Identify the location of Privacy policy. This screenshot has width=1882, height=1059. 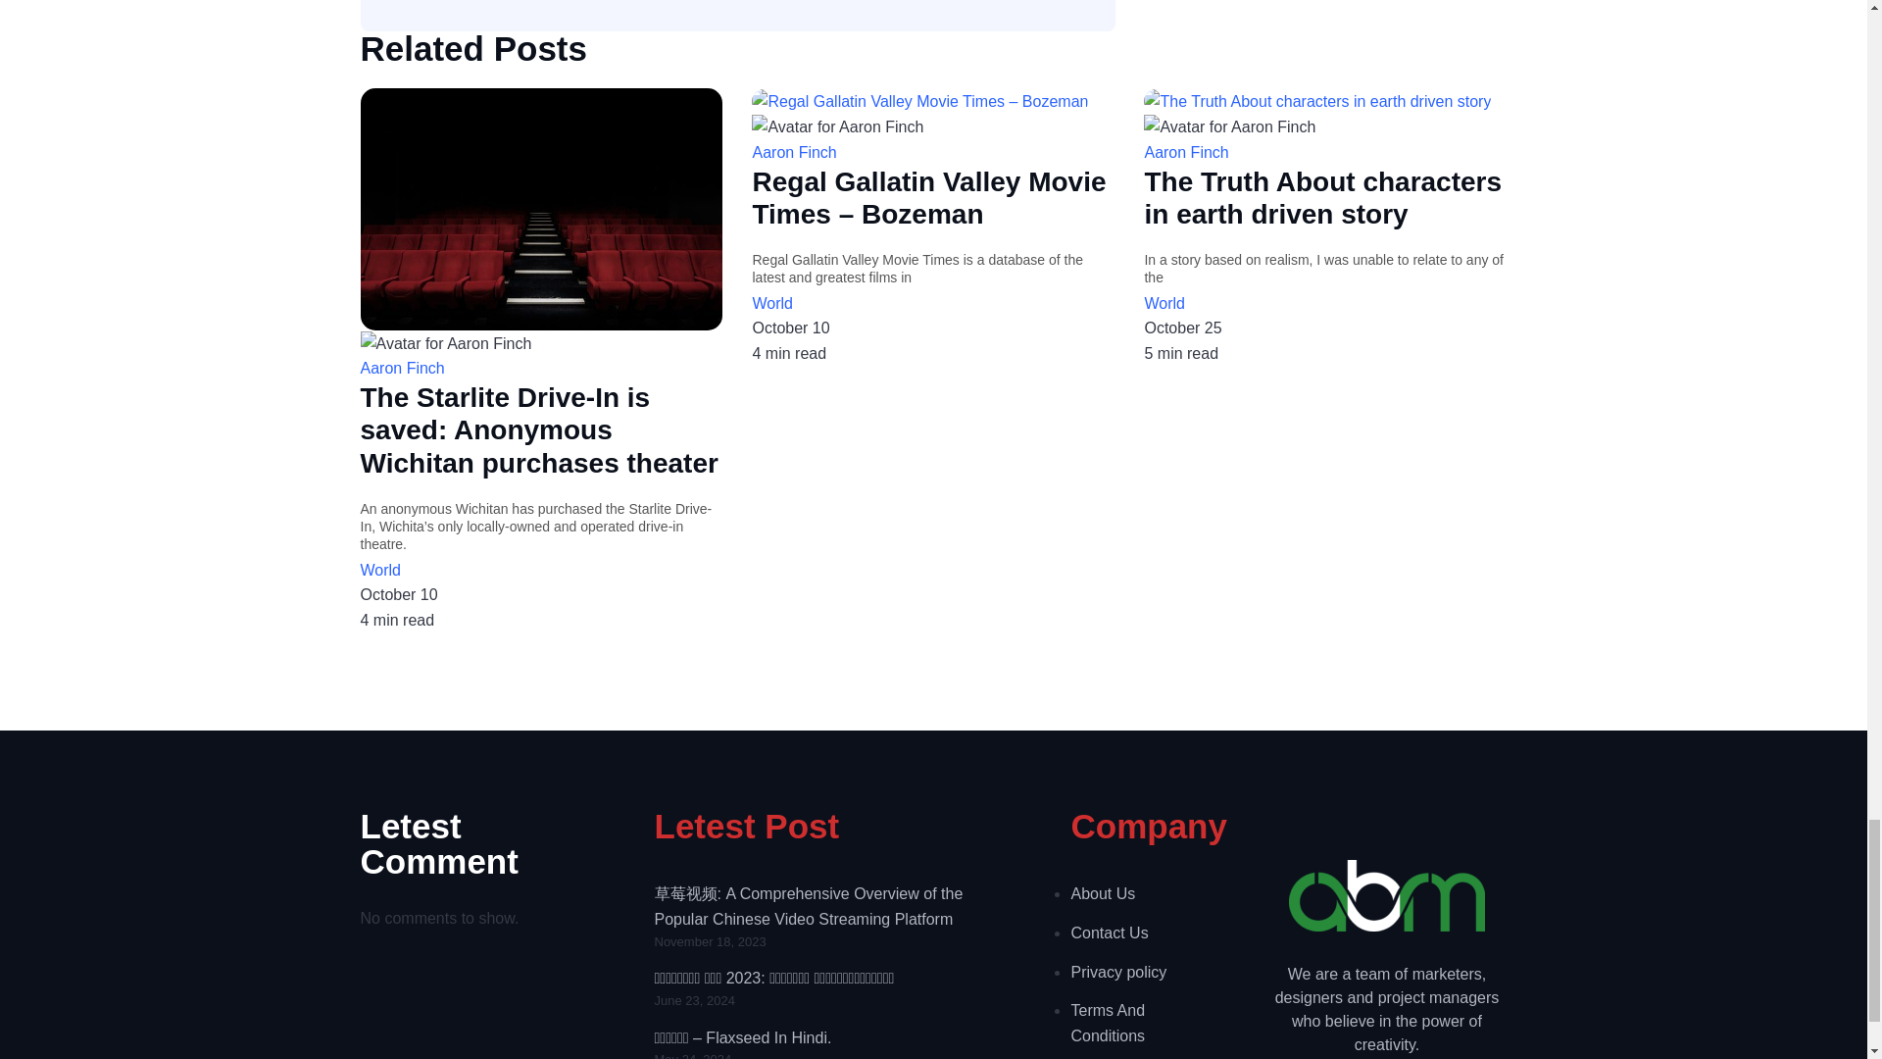
(1141, 973).